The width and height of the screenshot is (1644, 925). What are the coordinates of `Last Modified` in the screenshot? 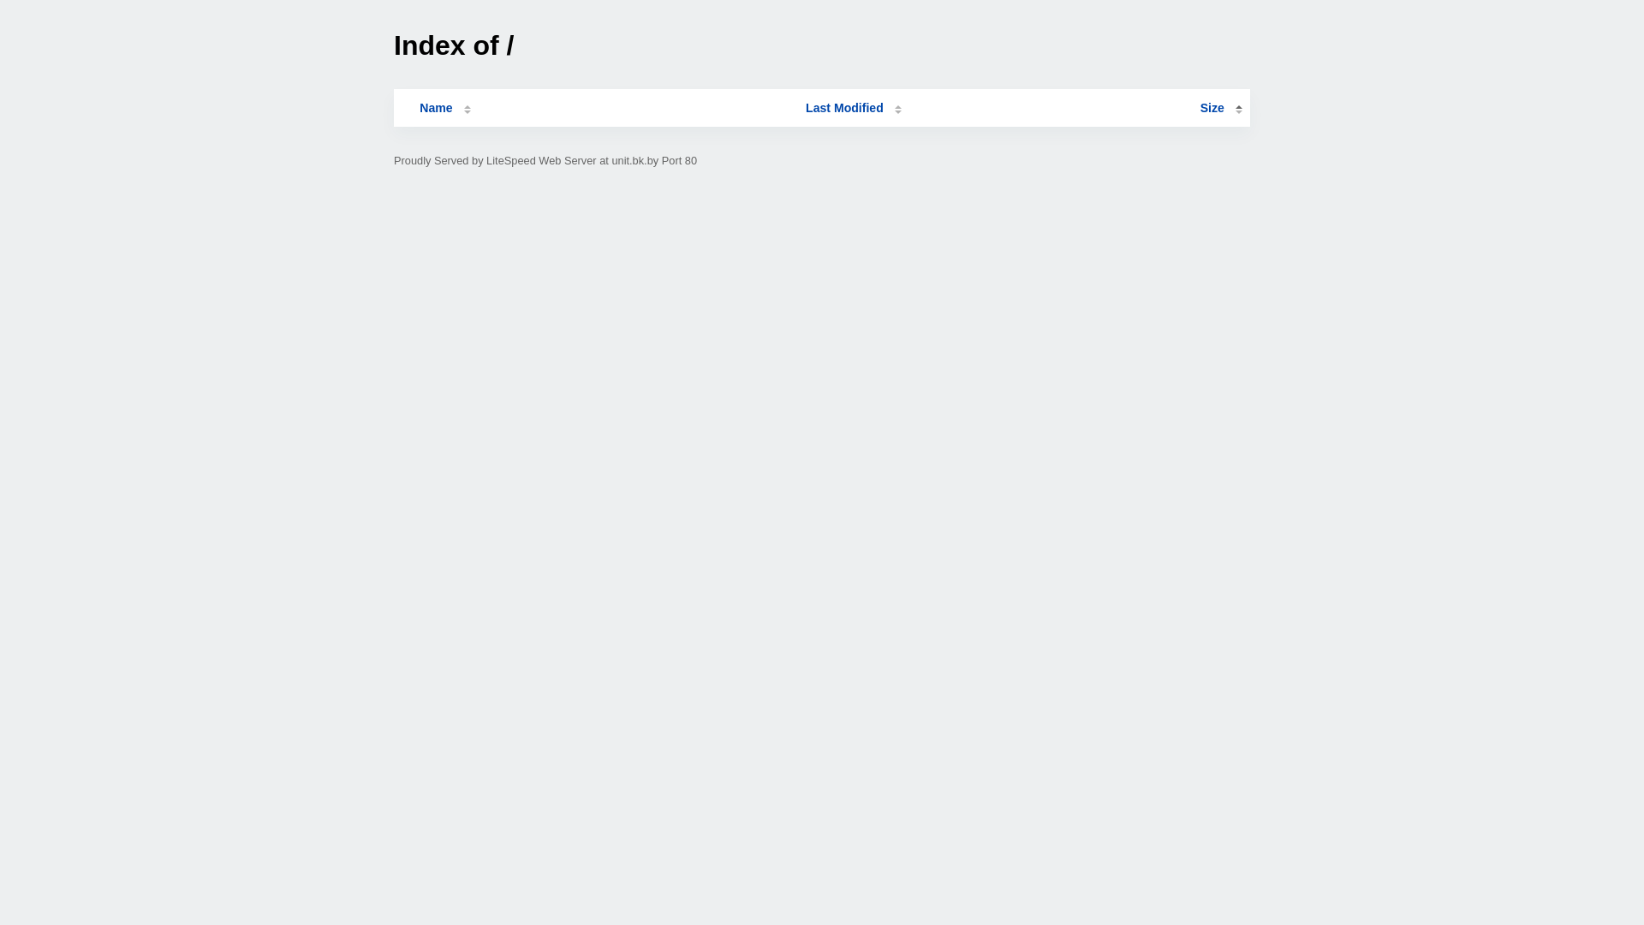 It's located at (854, 108).